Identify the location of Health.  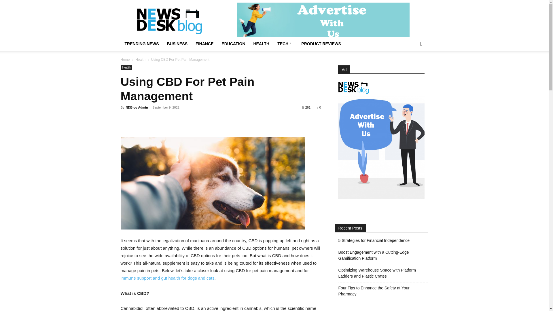
(140, 59).